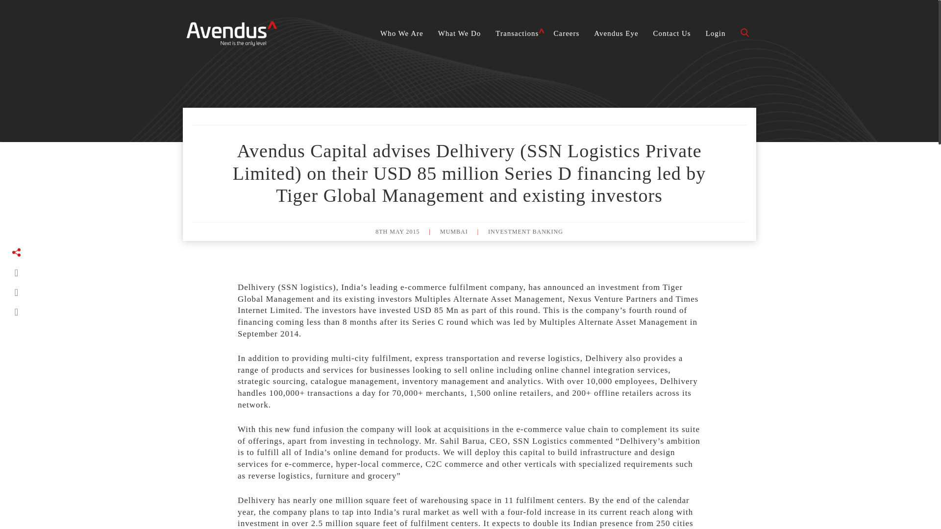  Describe the element at coordinates (402, 33) in the screenshot. I see `Who We Are` at that location.